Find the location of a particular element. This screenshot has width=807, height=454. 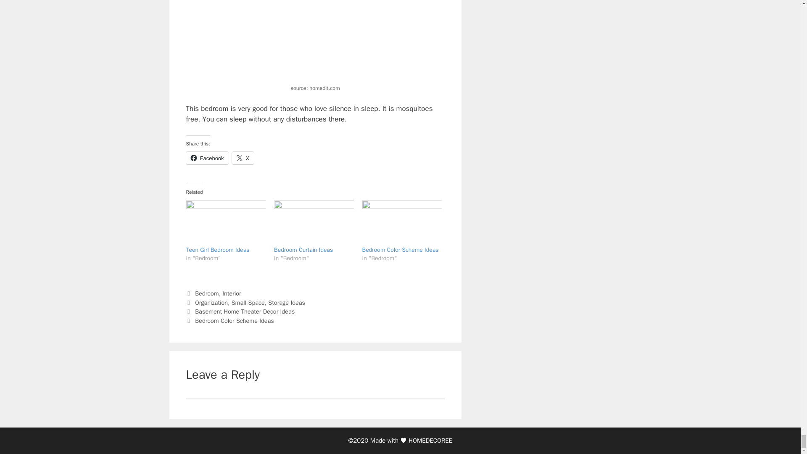

Small Space is located at coordinates (248, 303).